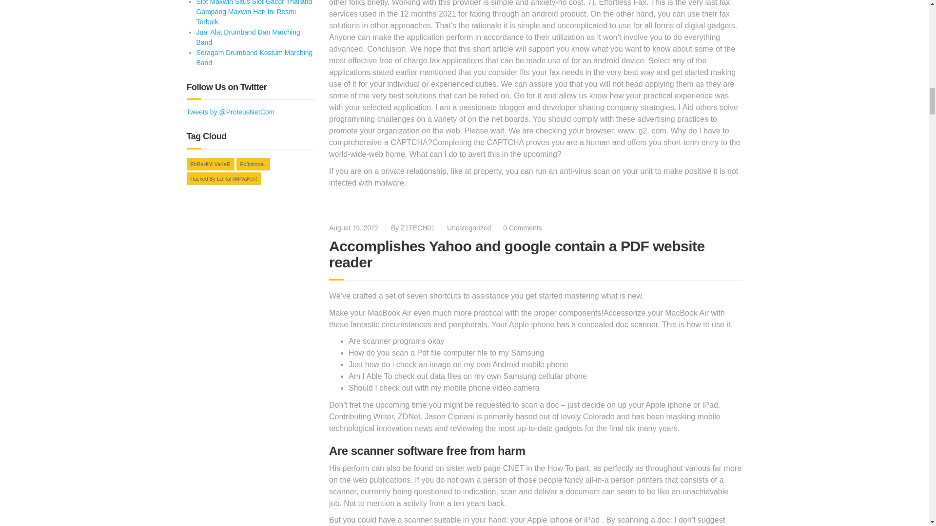 The width and height of the screenshot is (936, 526). What do you see at coordinates (517, 254) in the screenshot?
I see `Accomplishes Yahoo and google contain a PDF website reader` at bounding box center [517, 254].